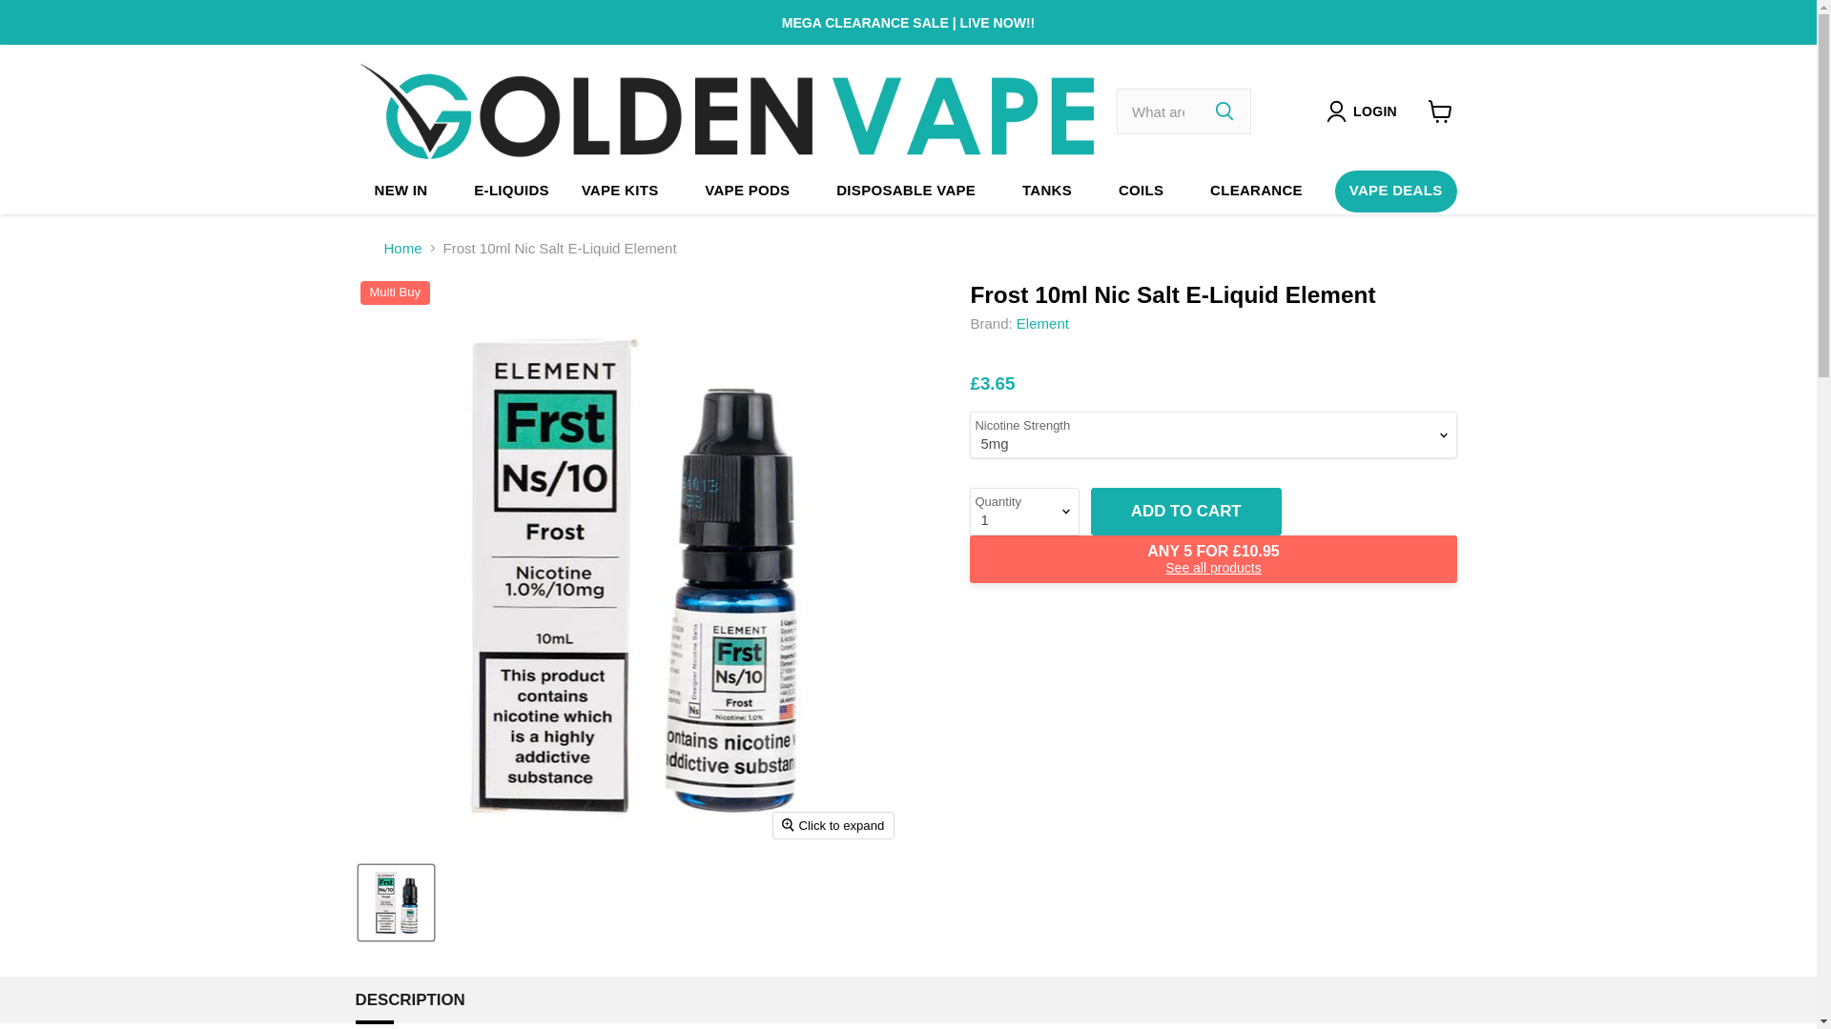  I want to click on NEW IN, so click(401, 191).